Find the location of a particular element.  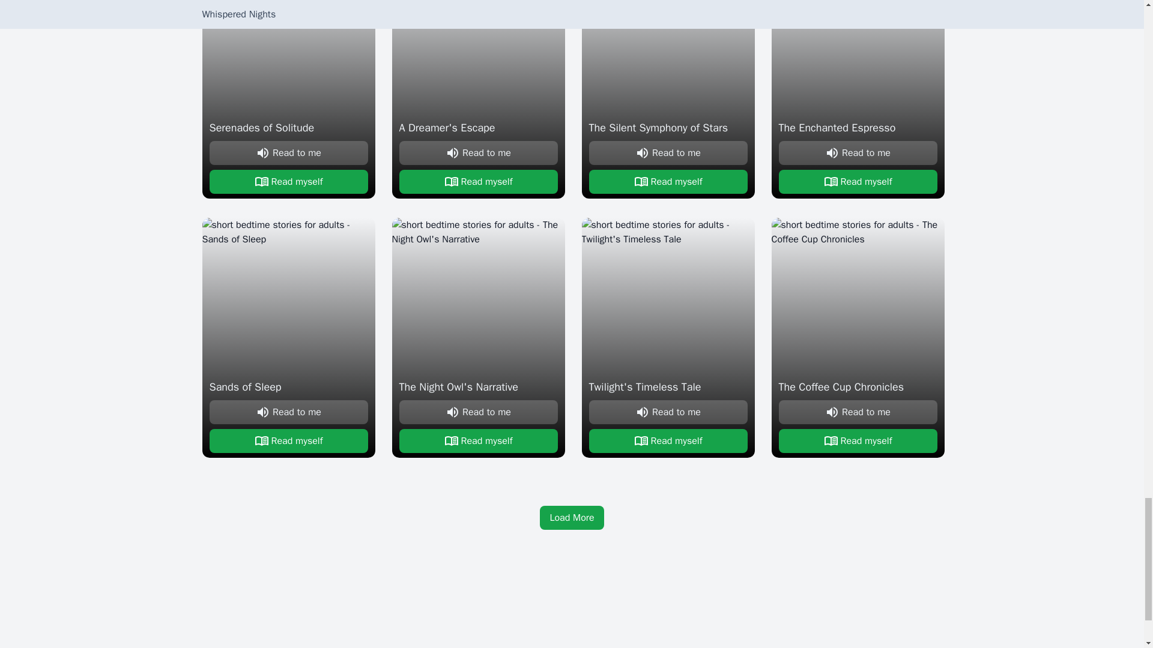

Read to me is located at coordinates (288, 153).